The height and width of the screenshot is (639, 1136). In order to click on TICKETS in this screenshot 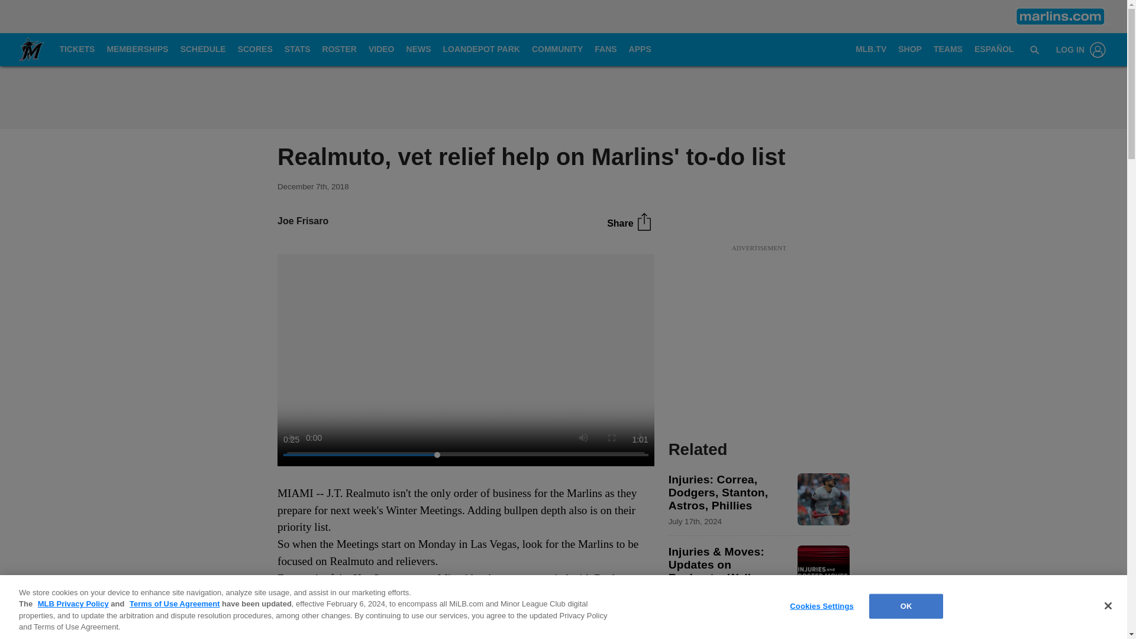, I will do `click(77, 50)`.